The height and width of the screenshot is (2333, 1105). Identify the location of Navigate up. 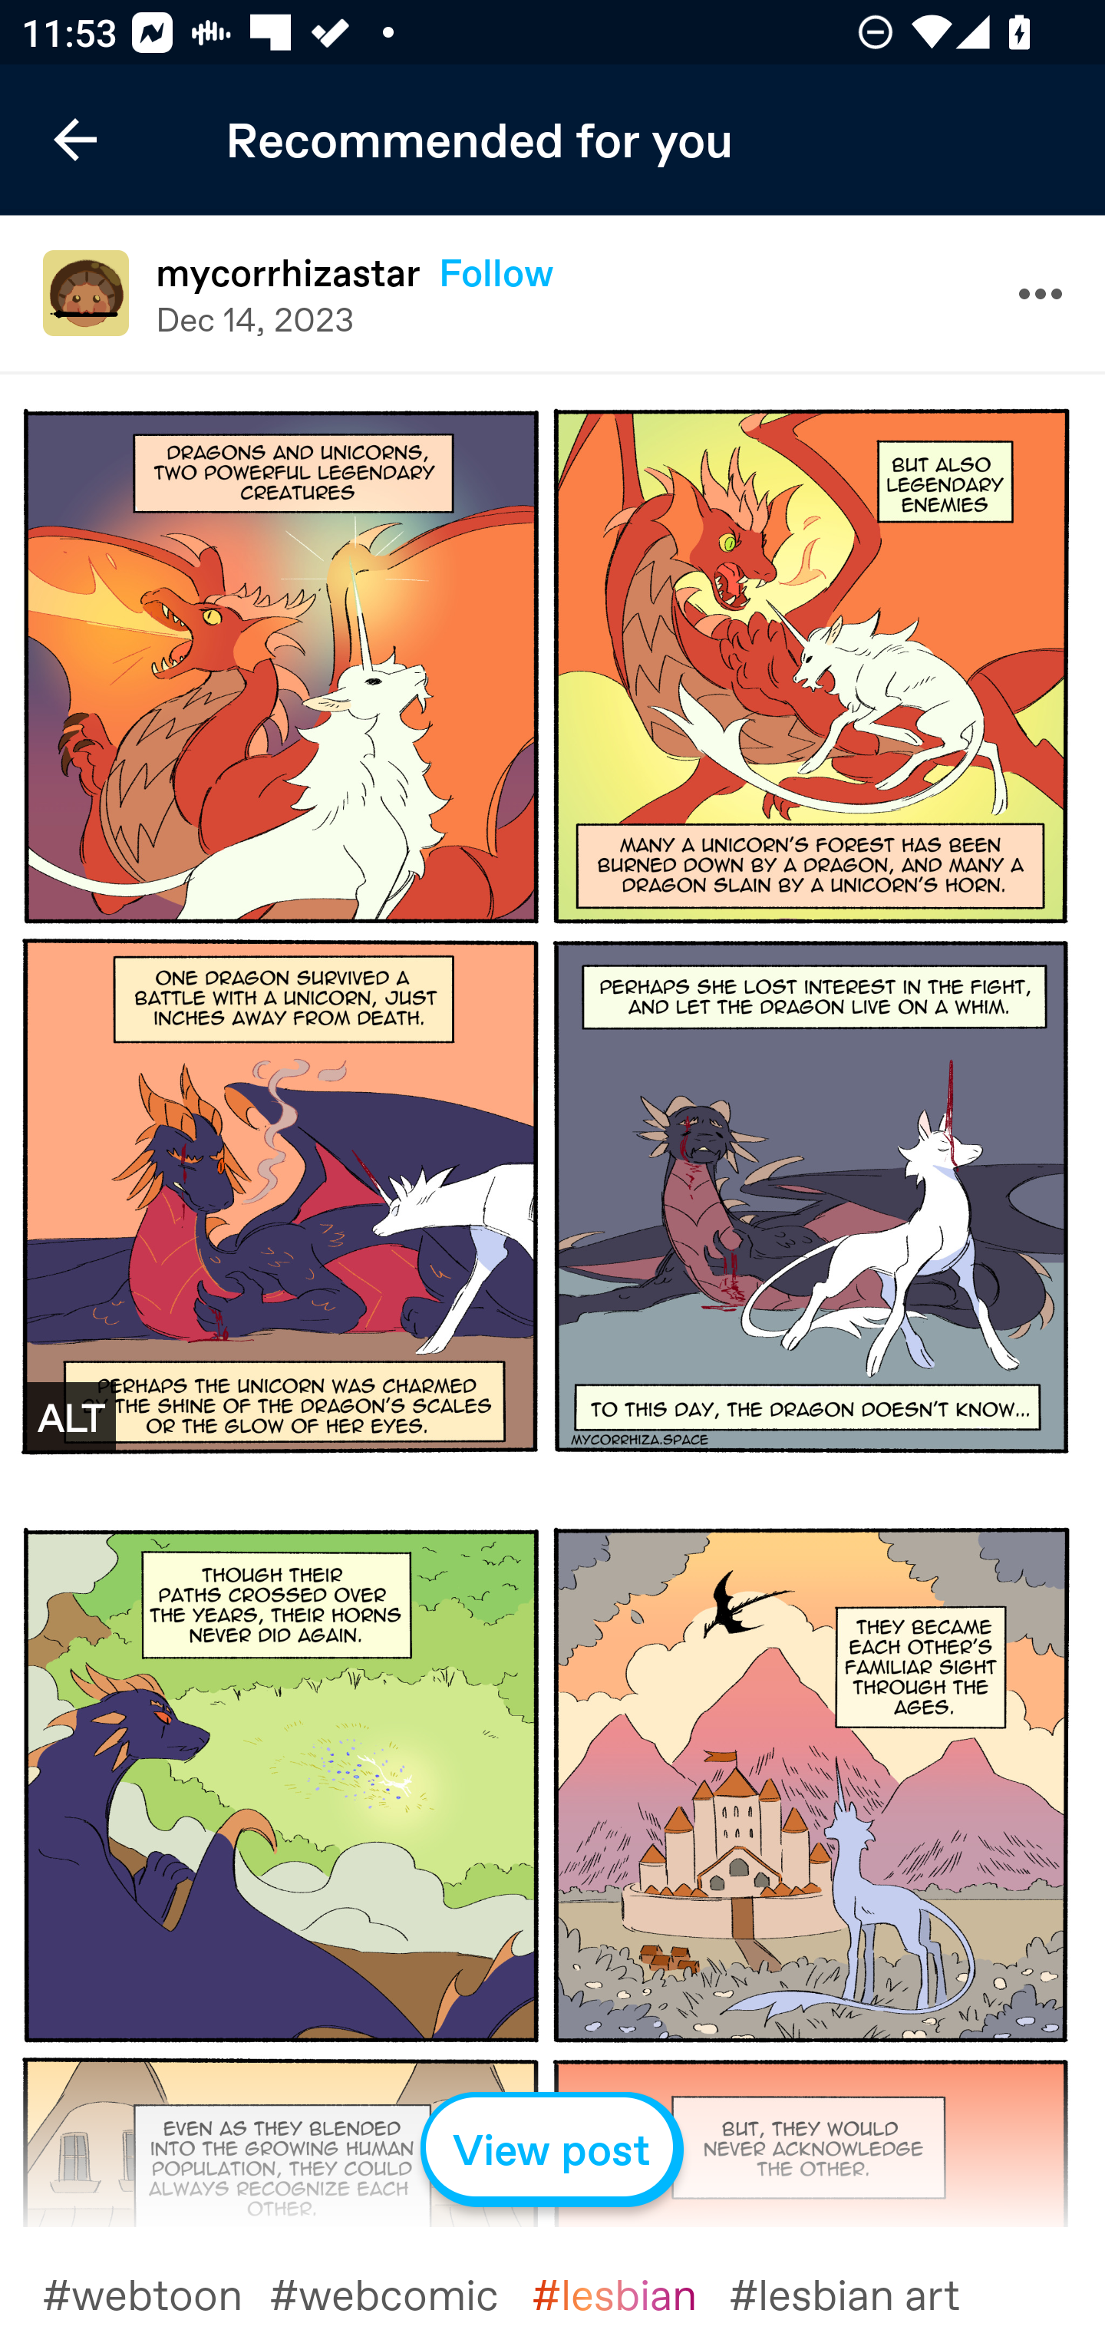
(75, 140).